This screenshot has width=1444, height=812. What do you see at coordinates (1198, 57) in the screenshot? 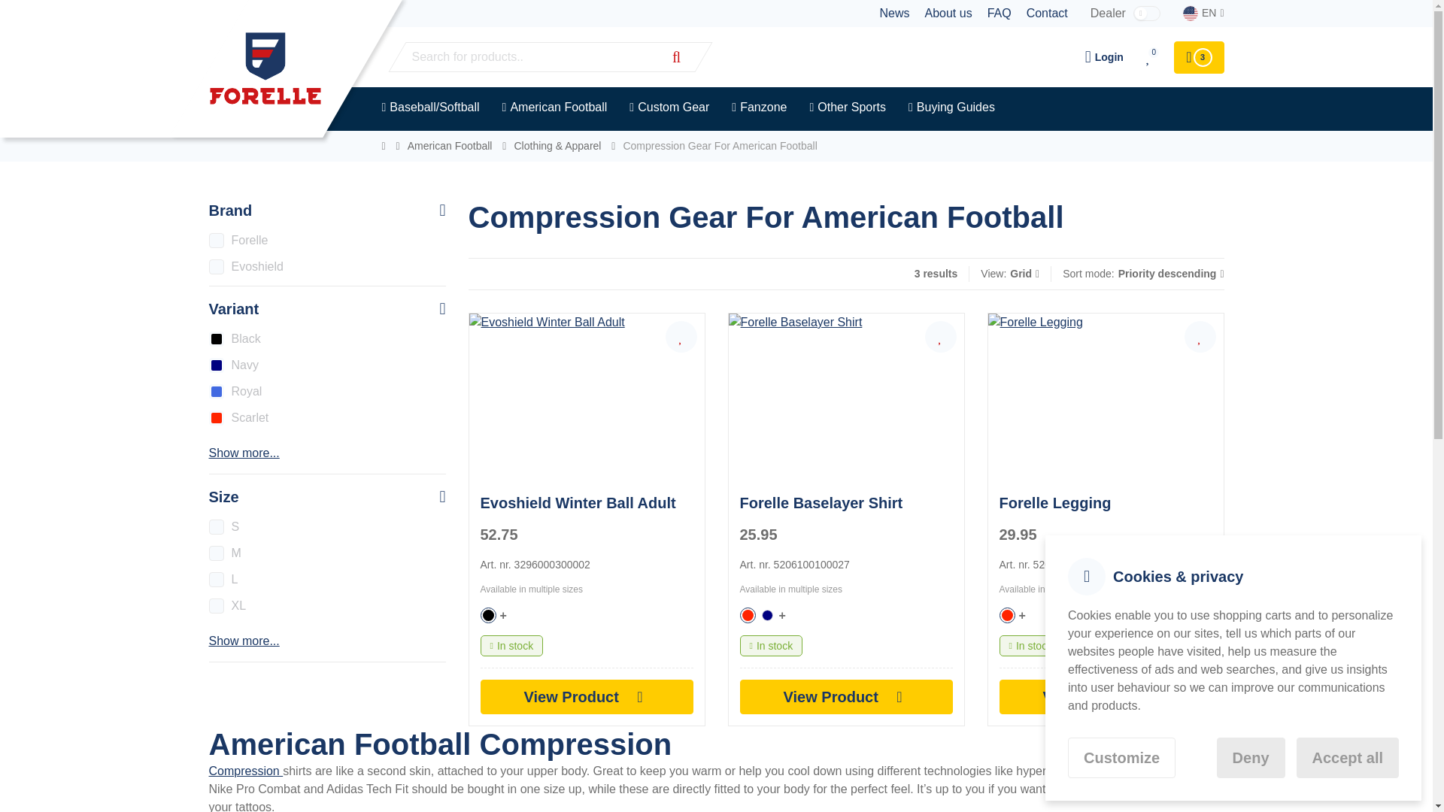
I see `3` at bounding box center [1198, 57].